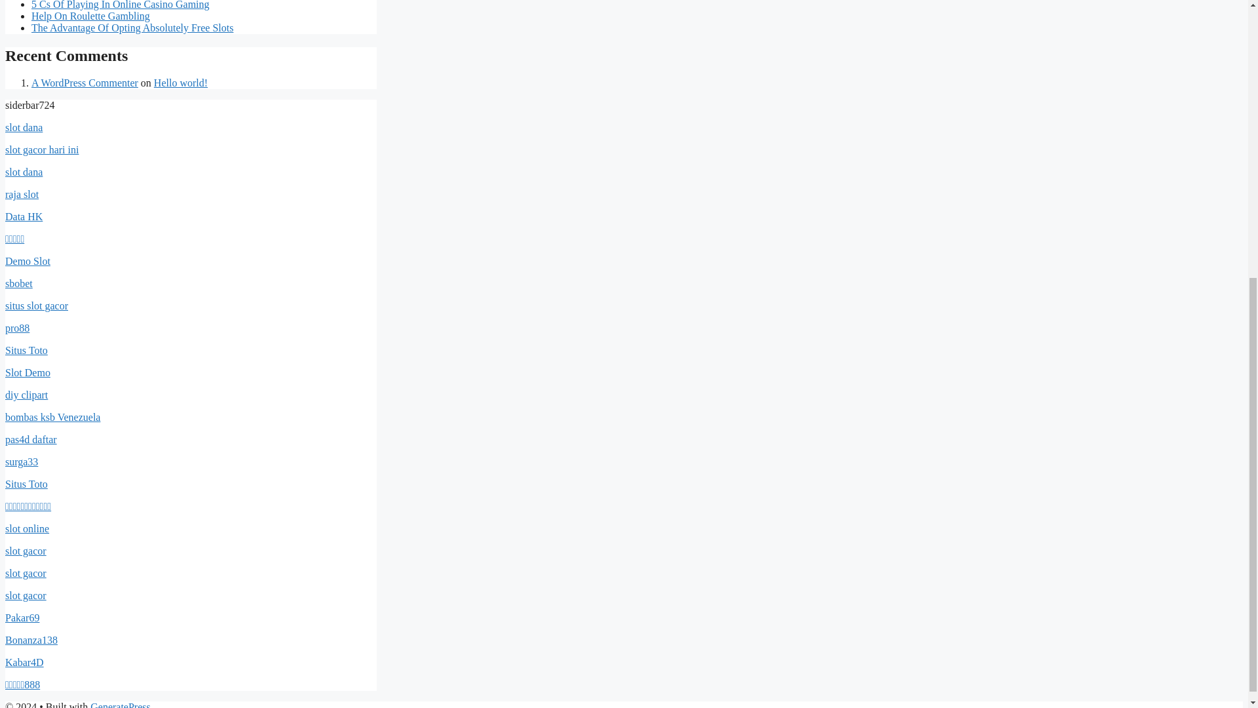 This screenshot has width=1258, height=708. Describe the element at coordinates (52, 417) in the screenshot. I see `bombas ksb Venezuela` at that location.